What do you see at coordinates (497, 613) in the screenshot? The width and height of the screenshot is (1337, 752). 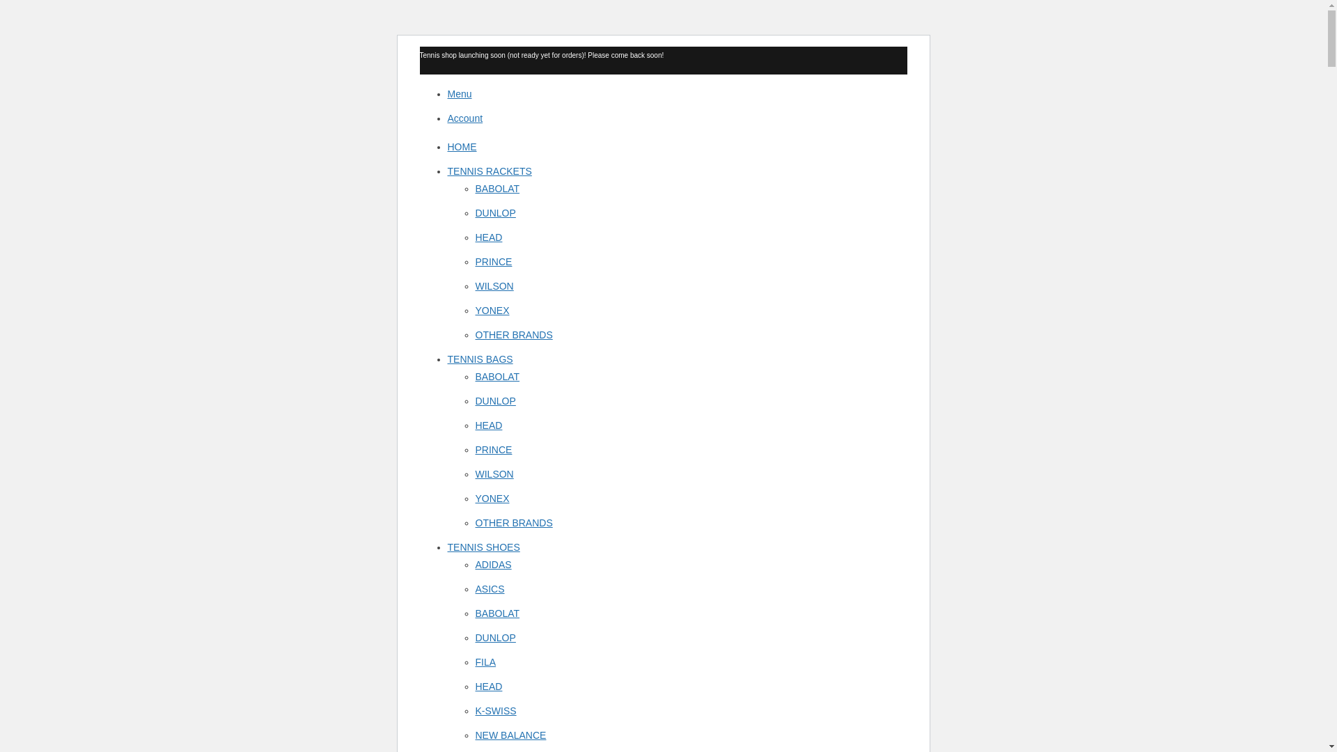 I see `BABOLAT` at bounding box center [497, 613].